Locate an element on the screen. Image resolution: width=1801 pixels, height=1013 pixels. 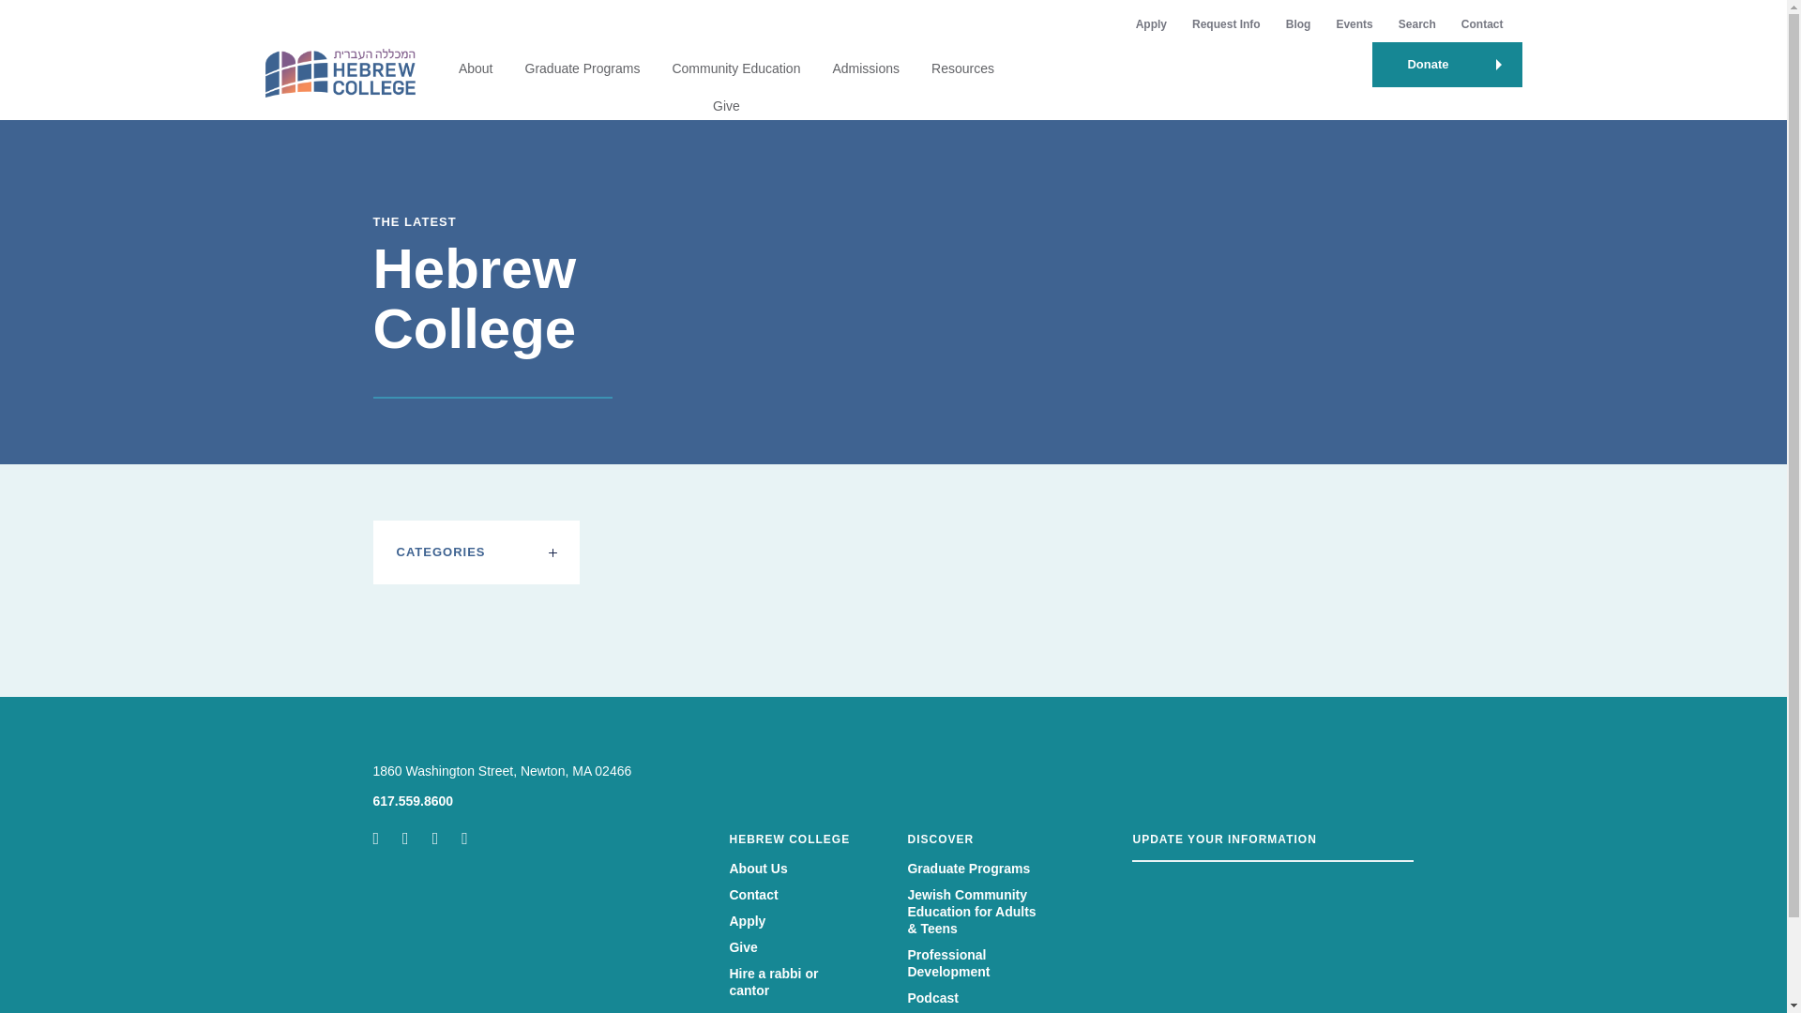
About is located at coordinates (477, 68).